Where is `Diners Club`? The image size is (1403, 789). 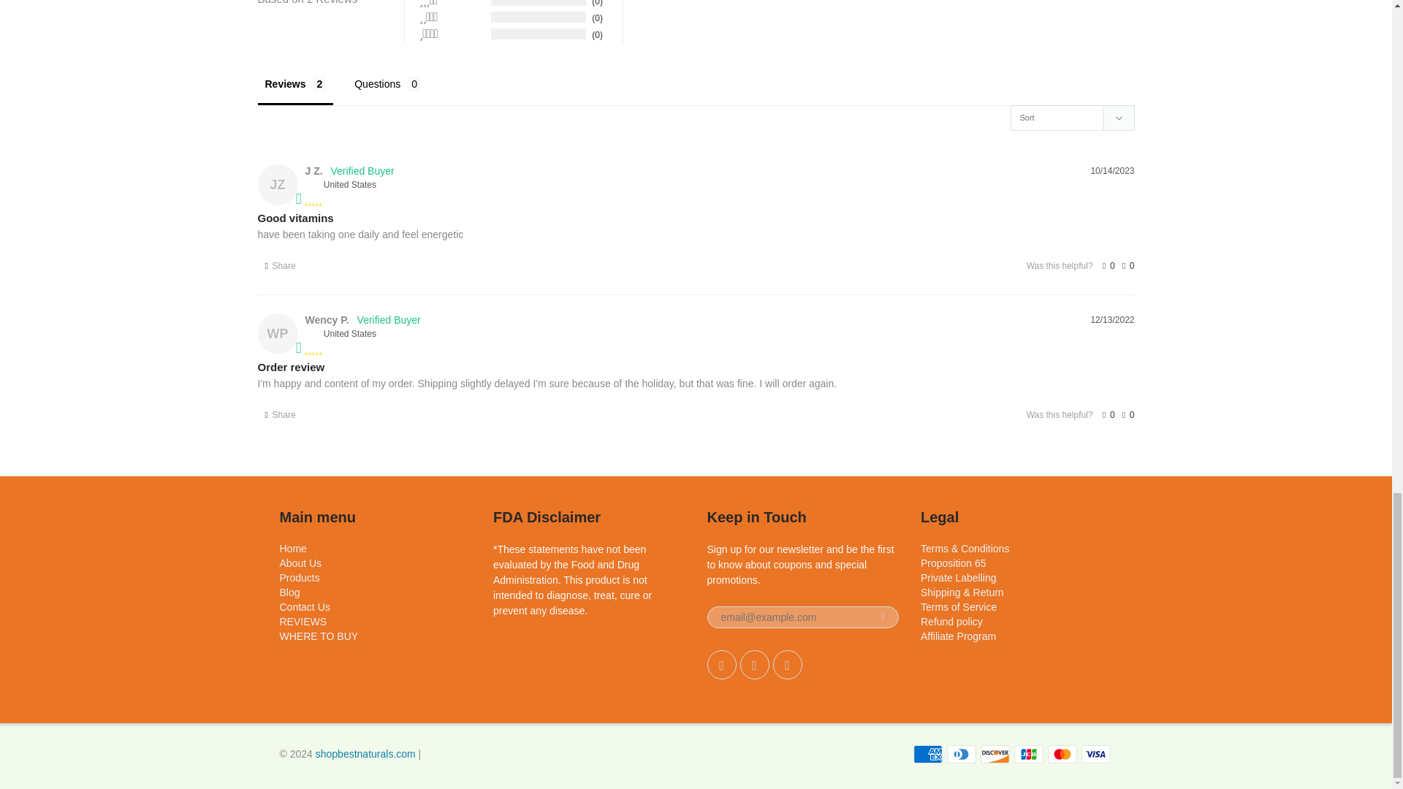
Diners Club is located at coordinates (962, 754).